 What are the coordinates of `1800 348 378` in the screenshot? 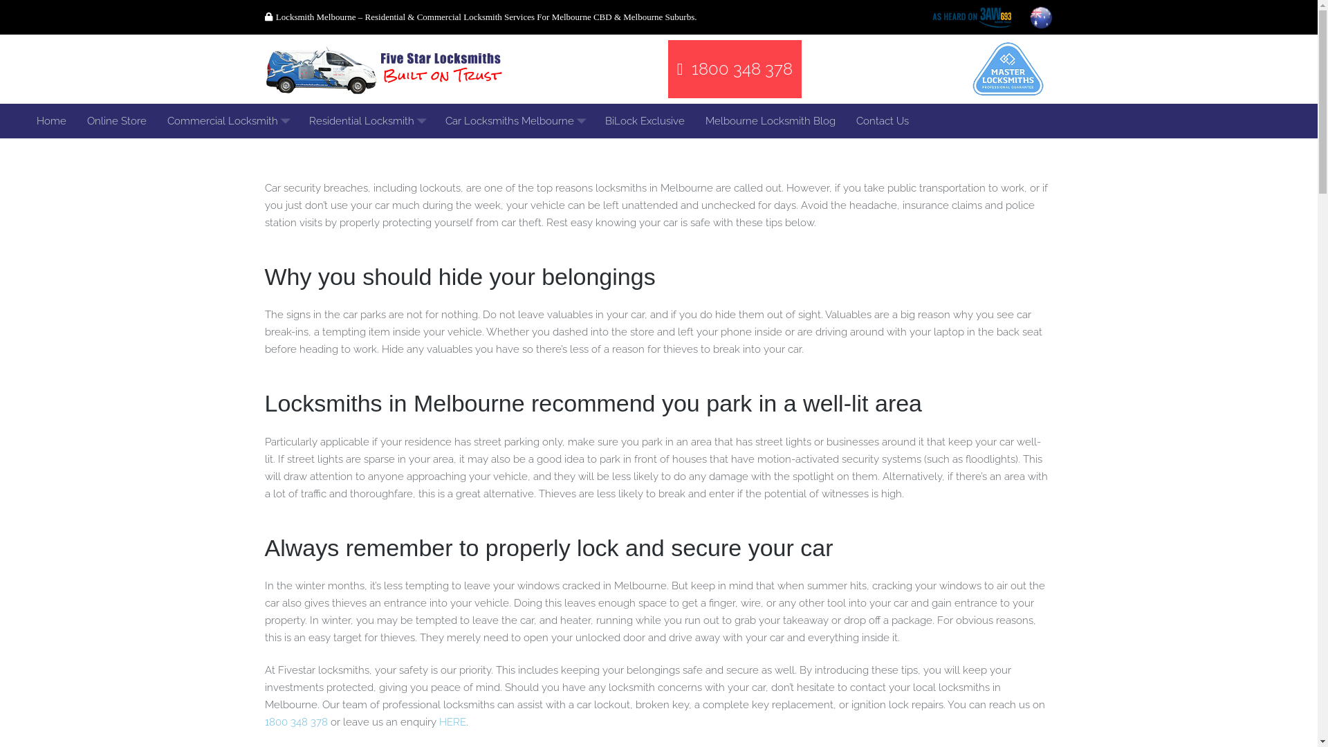 It's located at (296, 722).